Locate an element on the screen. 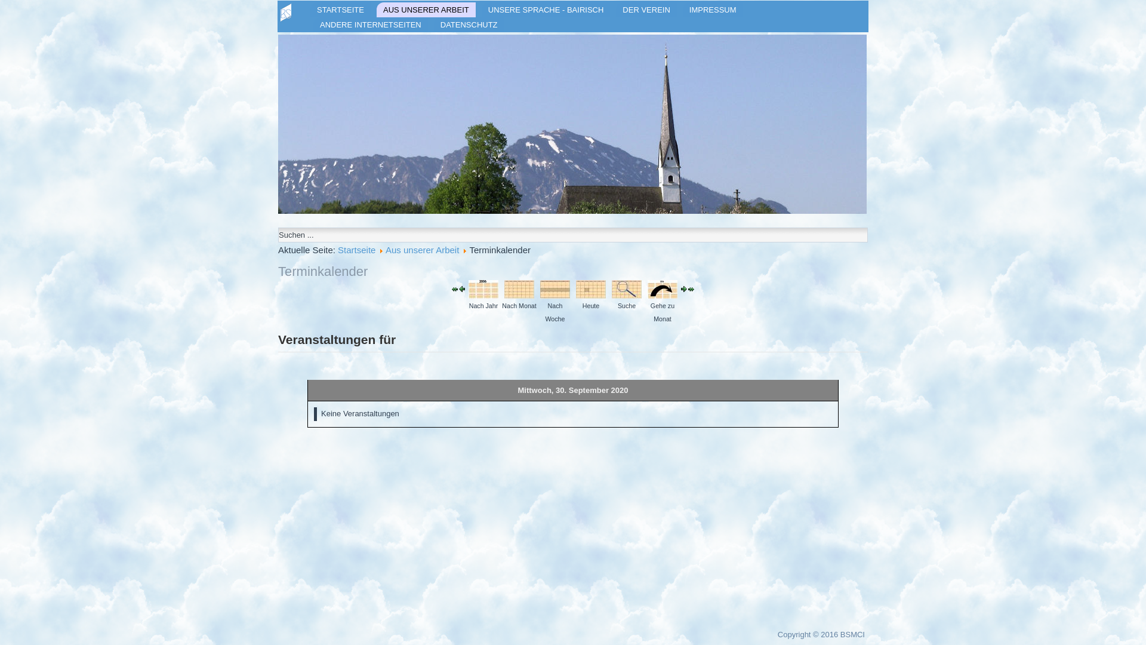 Image resolution: width=1146 pixels, height=645 pixels. Vorheriger Monat is located at coordinates (455, 289).